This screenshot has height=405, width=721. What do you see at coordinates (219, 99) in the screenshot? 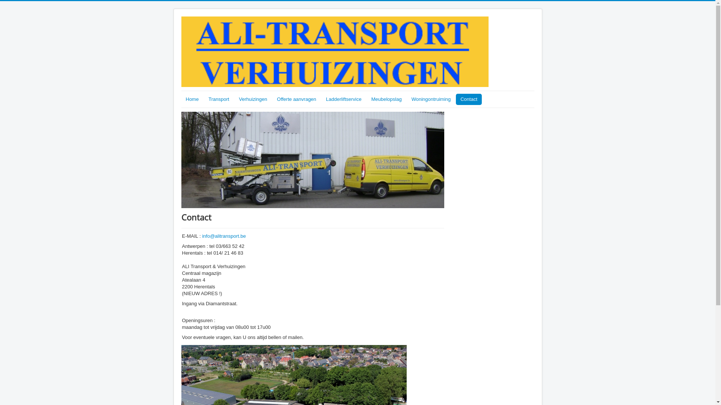
I see `Transport` at bounding box center [219, 99].